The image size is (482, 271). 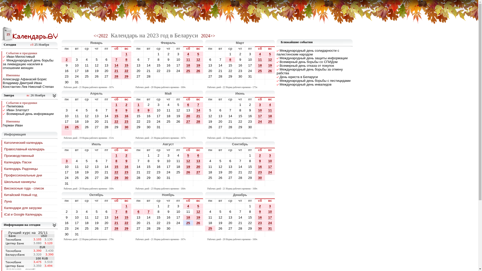 What do you see at coordinates (67, 234) in the screenshot?
I see `30` at bounding box center [67, 234].